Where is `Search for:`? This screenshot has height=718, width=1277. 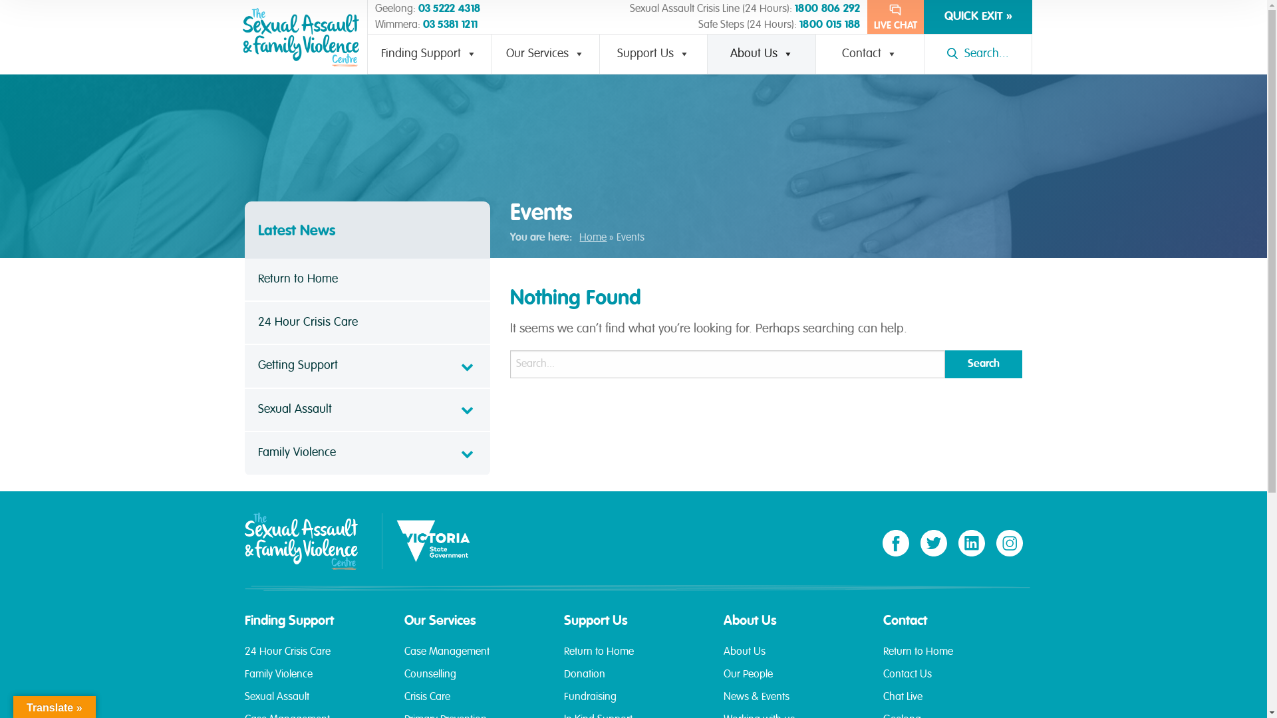 Search for: is located at coordinates (728, 364).